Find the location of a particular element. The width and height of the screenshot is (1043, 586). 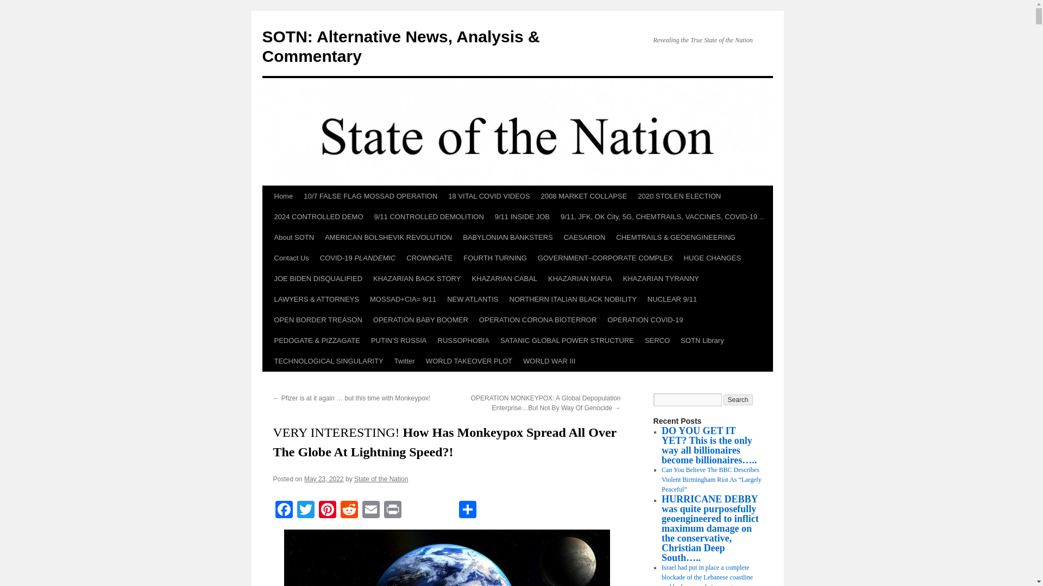

OPERATION COVID-19 is located at coordinates (645, 320).